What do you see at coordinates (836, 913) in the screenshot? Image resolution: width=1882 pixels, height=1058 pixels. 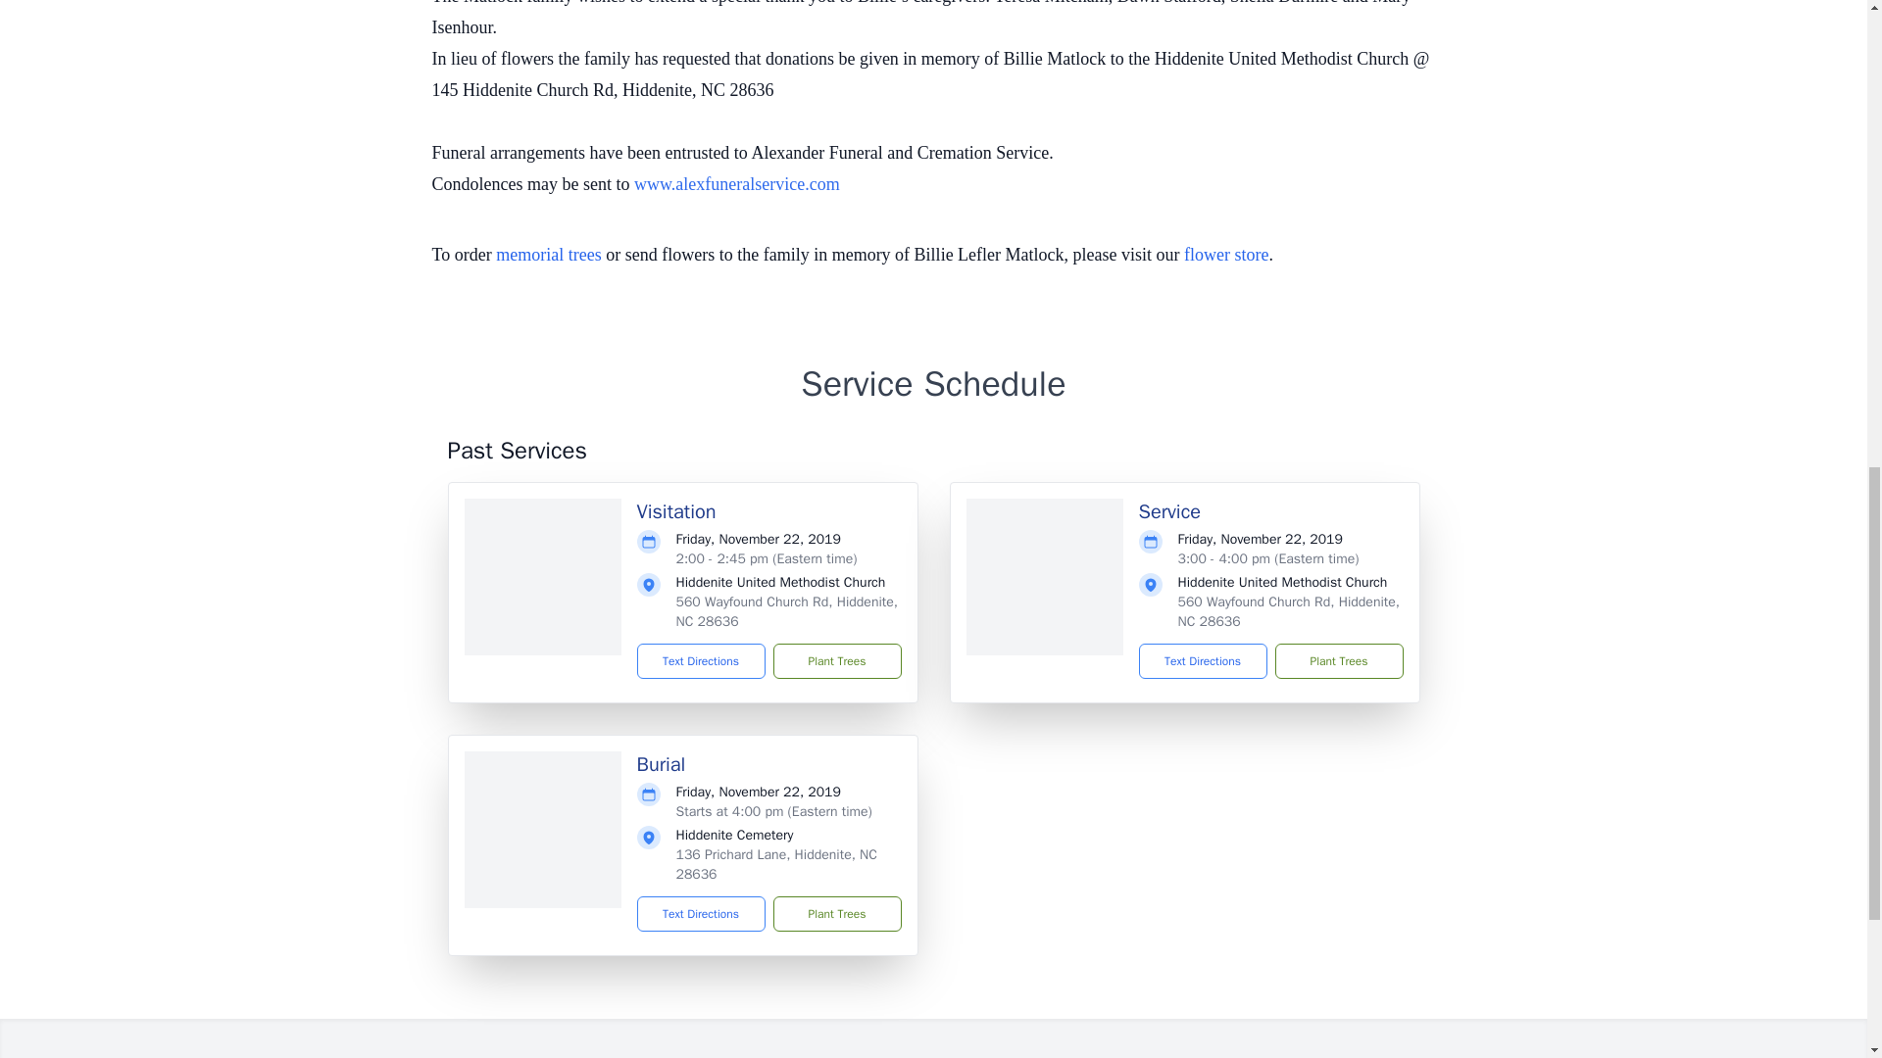 I see `Plant Trees` at bounding box center [836, 913].